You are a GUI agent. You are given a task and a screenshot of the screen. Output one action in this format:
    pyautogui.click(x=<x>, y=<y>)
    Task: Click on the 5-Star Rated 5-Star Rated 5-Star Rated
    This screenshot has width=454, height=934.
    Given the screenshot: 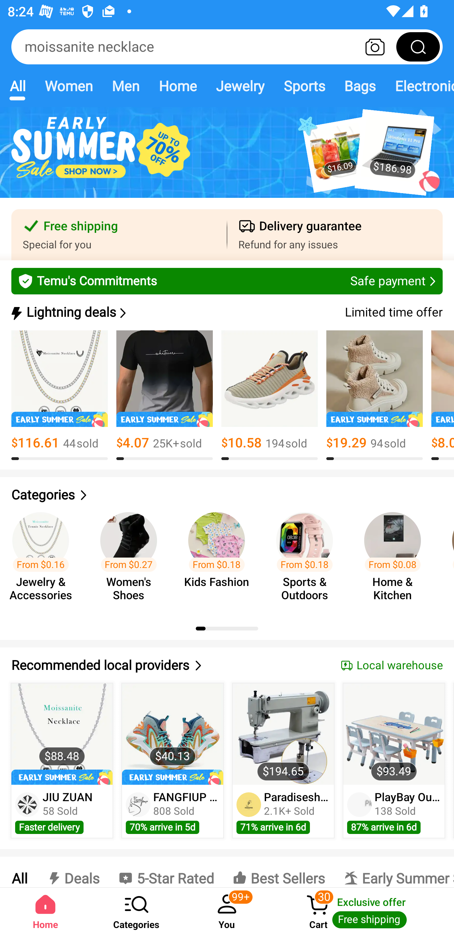 What is the action you would take?
    pyautogui.click(x=166, y=872)
    